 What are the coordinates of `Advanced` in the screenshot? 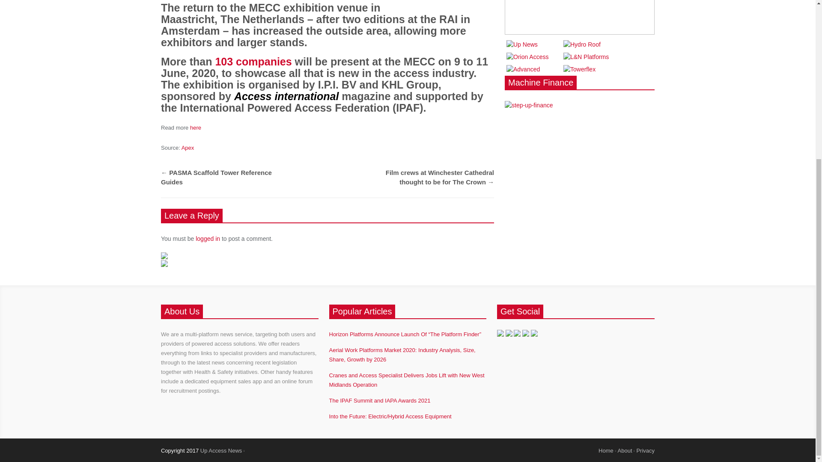 It's located at (523, 69).